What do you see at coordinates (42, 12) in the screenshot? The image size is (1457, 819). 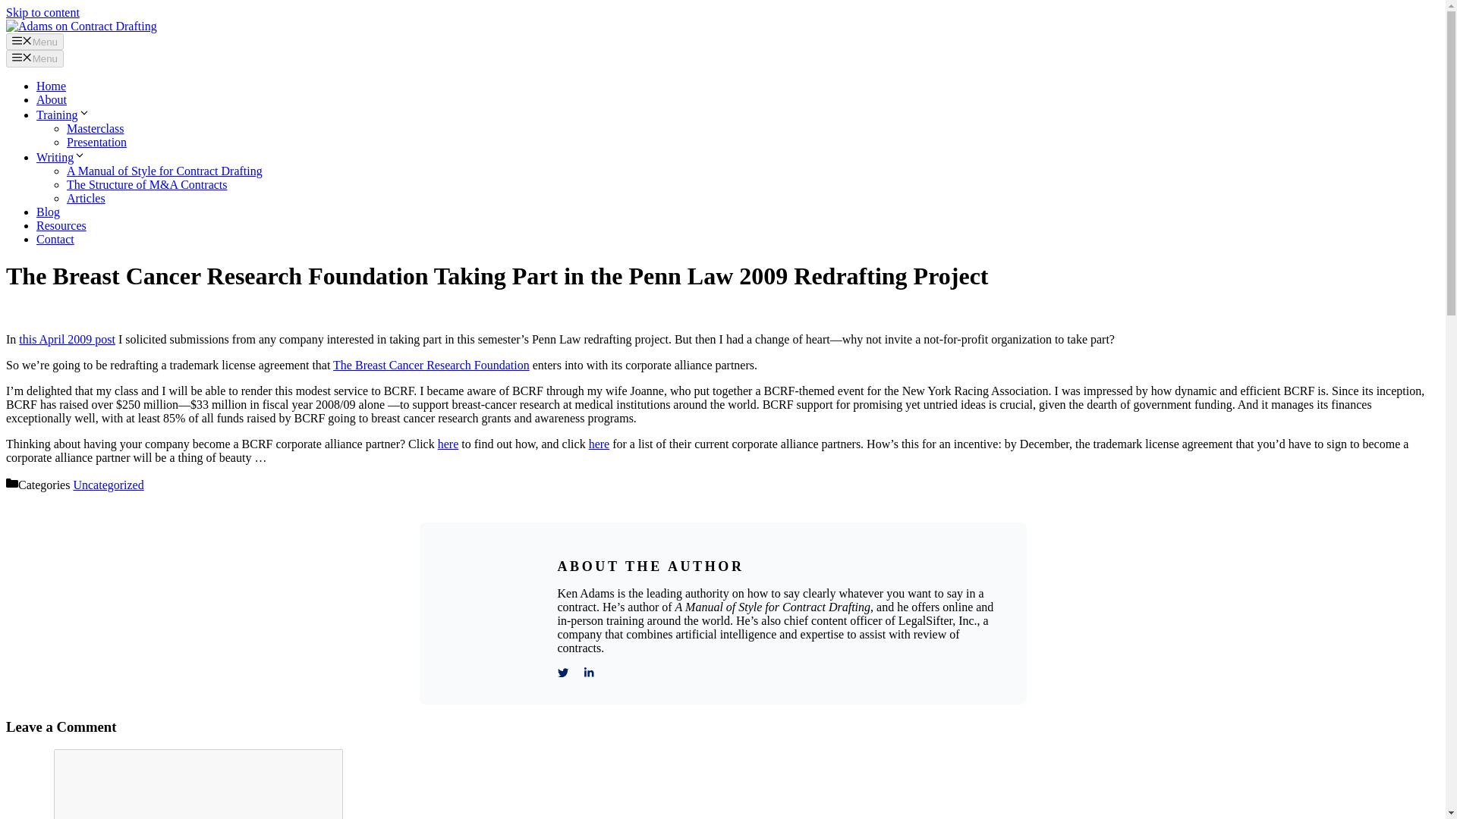 I see `Skip to content` at bounding box center [42, 12].